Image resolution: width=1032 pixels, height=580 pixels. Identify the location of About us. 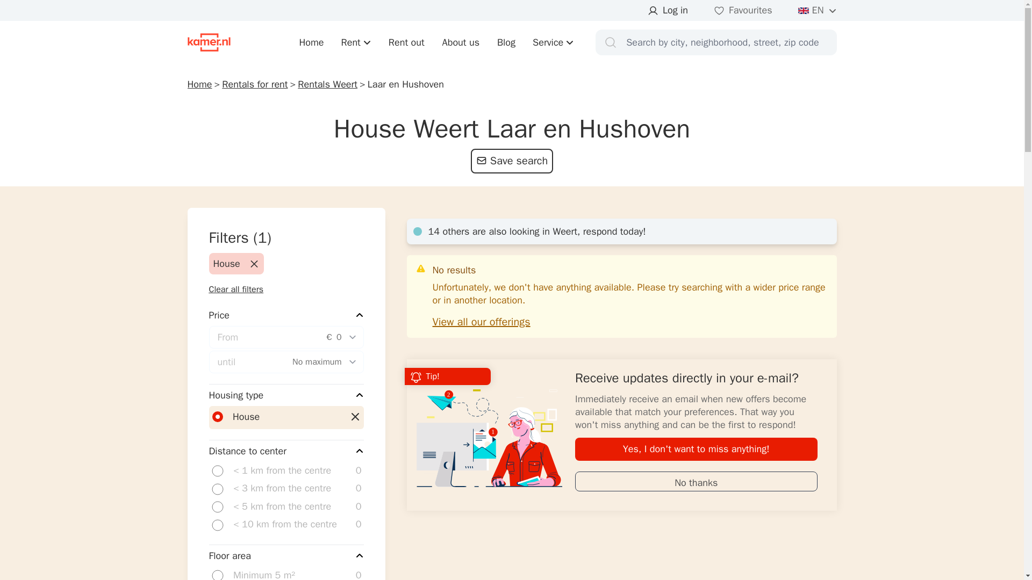
(460, 42).